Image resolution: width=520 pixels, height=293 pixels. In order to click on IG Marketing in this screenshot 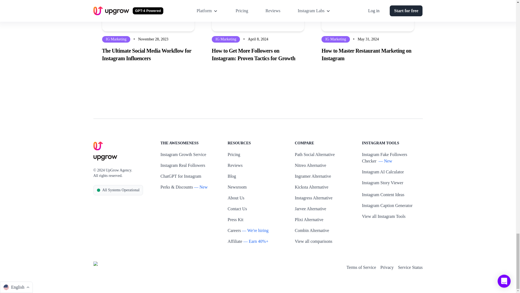, I will do `click(226, 39)`.